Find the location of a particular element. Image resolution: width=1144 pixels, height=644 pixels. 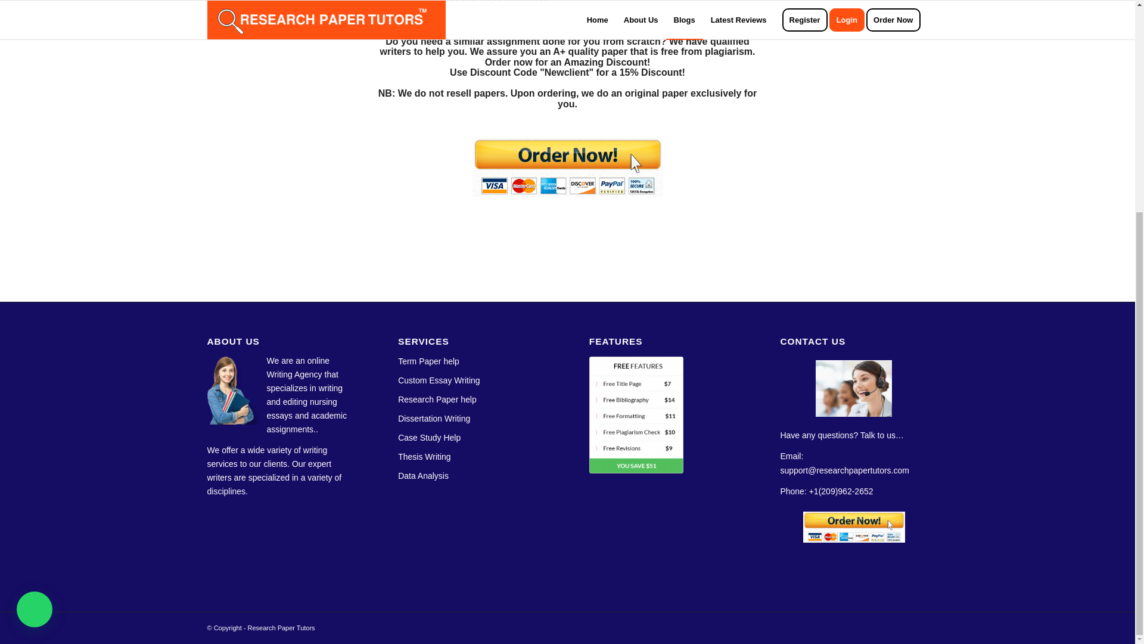

Data Analysis is located at coordinates (423, 475).